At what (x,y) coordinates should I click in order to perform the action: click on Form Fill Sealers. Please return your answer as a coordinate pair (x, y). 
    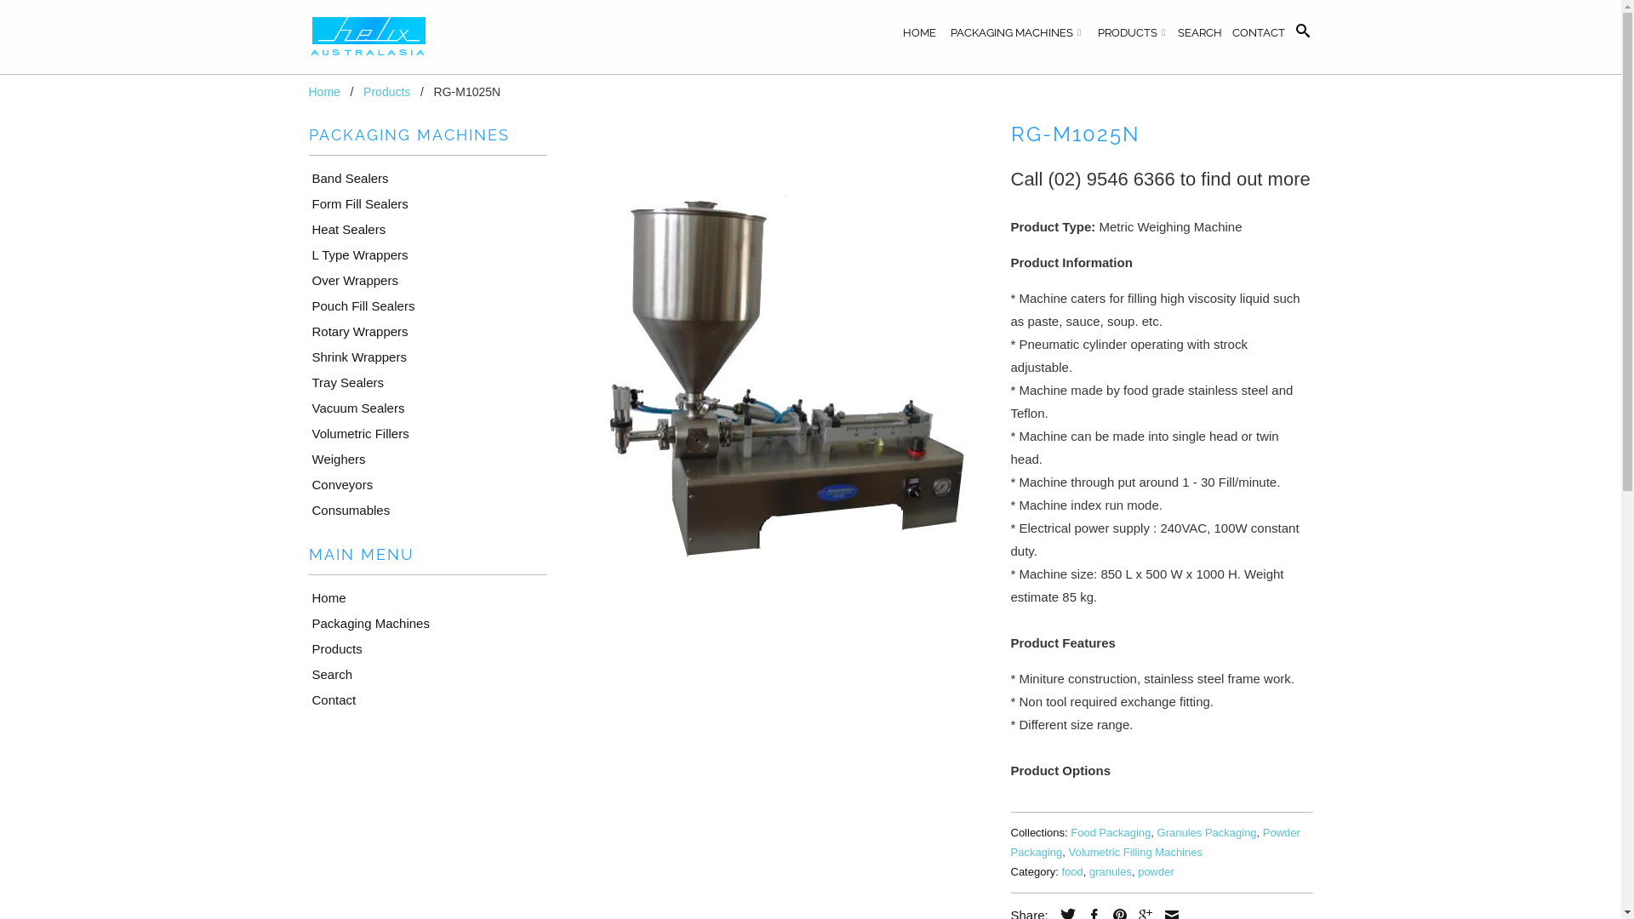
    Looking at the image, I should click on (354, 204).